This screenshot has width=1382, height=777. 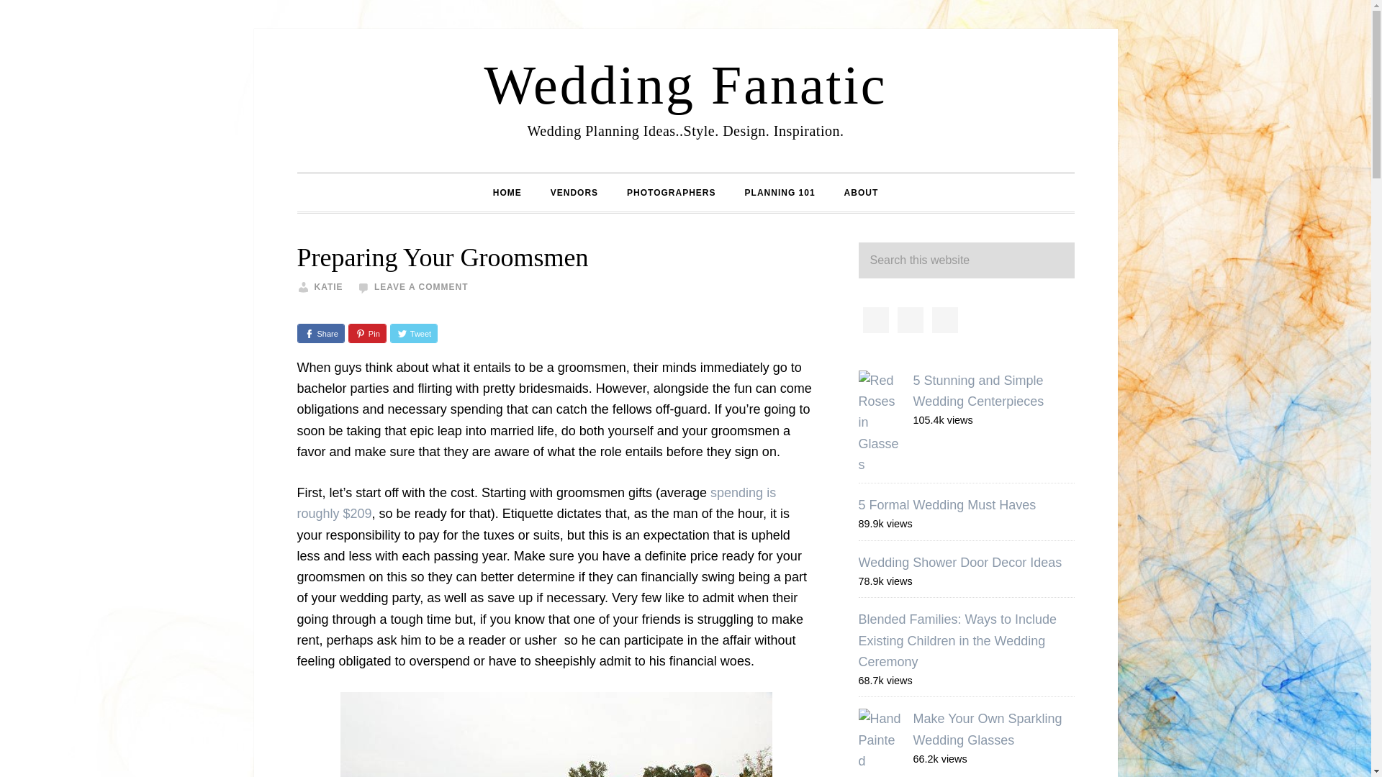 What do you see at coordinates (780, 192) in the screenshot?
I see `PLANNING 101` at bounding box center [780, 192].